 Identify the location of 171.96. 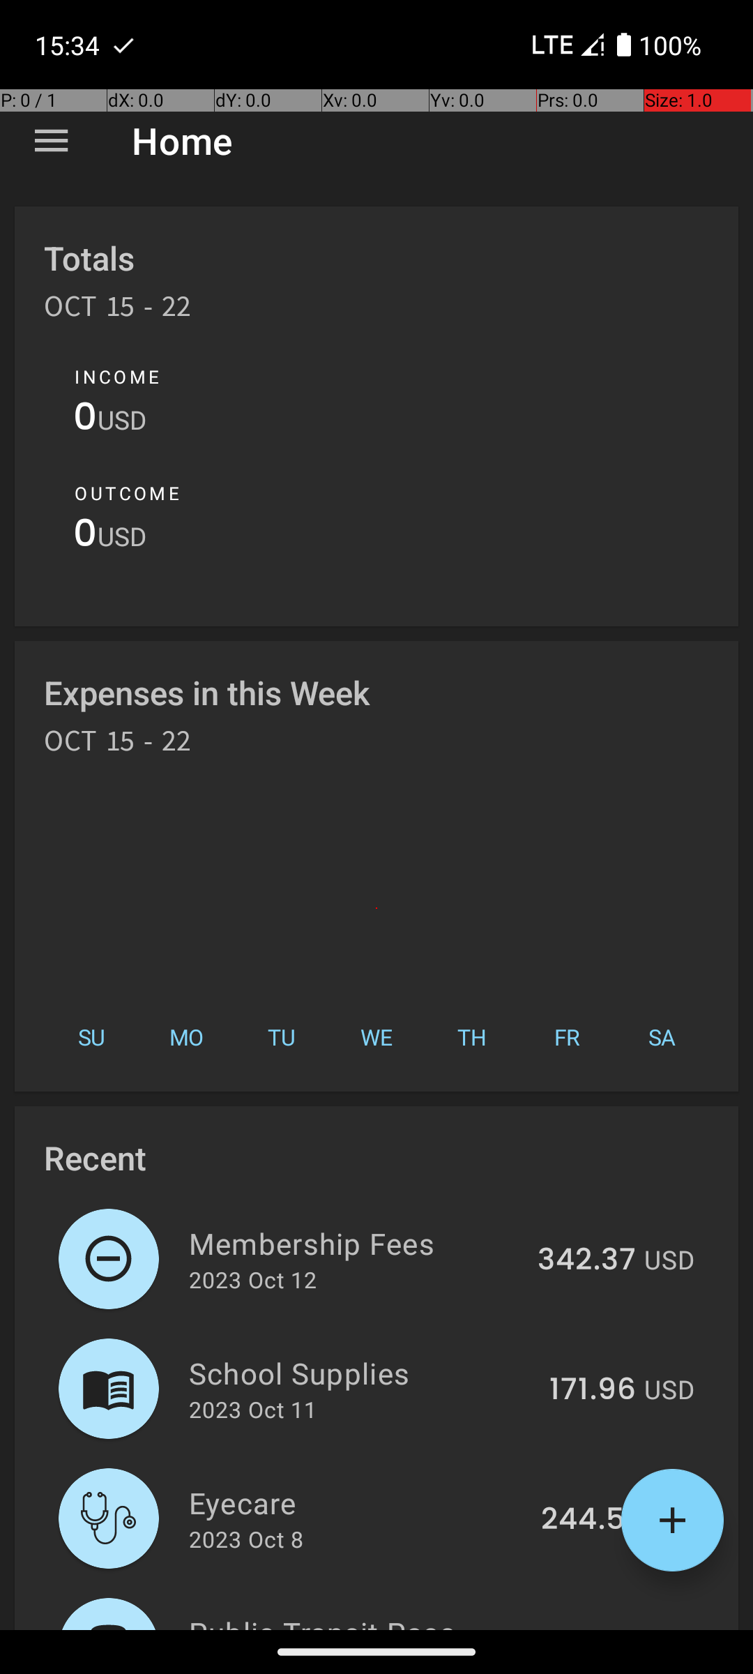
(593, 1390).